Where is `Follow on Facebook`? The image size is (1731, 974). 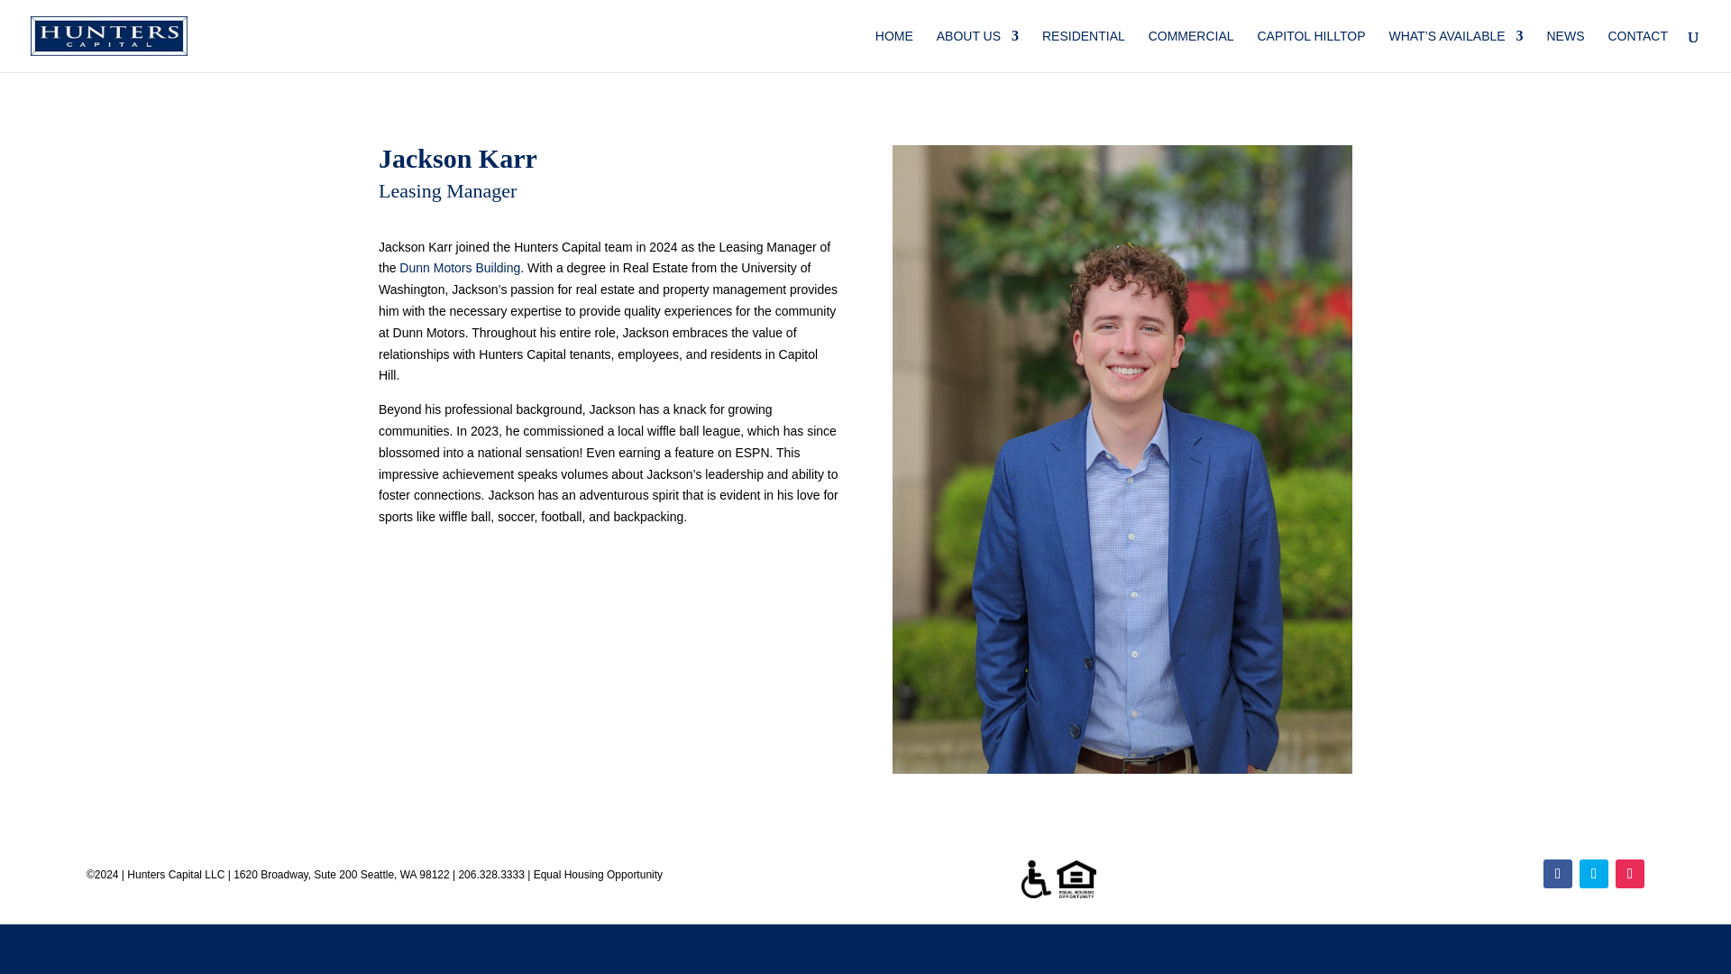 Follow on Facebook is located at coordinates (1558, 873).